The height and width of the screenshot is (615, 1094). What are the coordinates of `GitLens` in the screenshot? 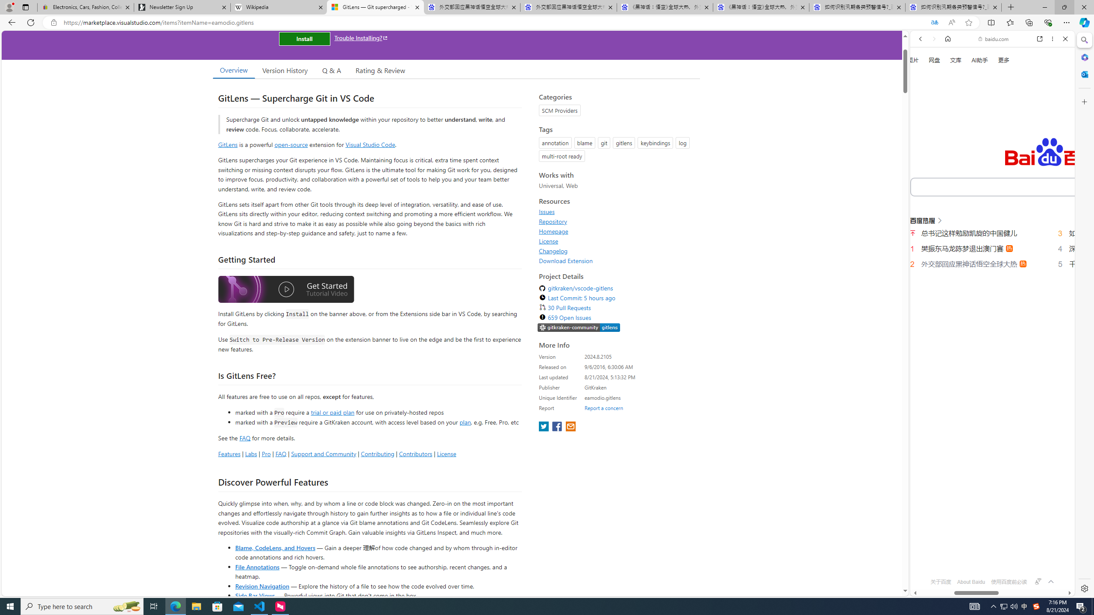 It's located at (228, 144).